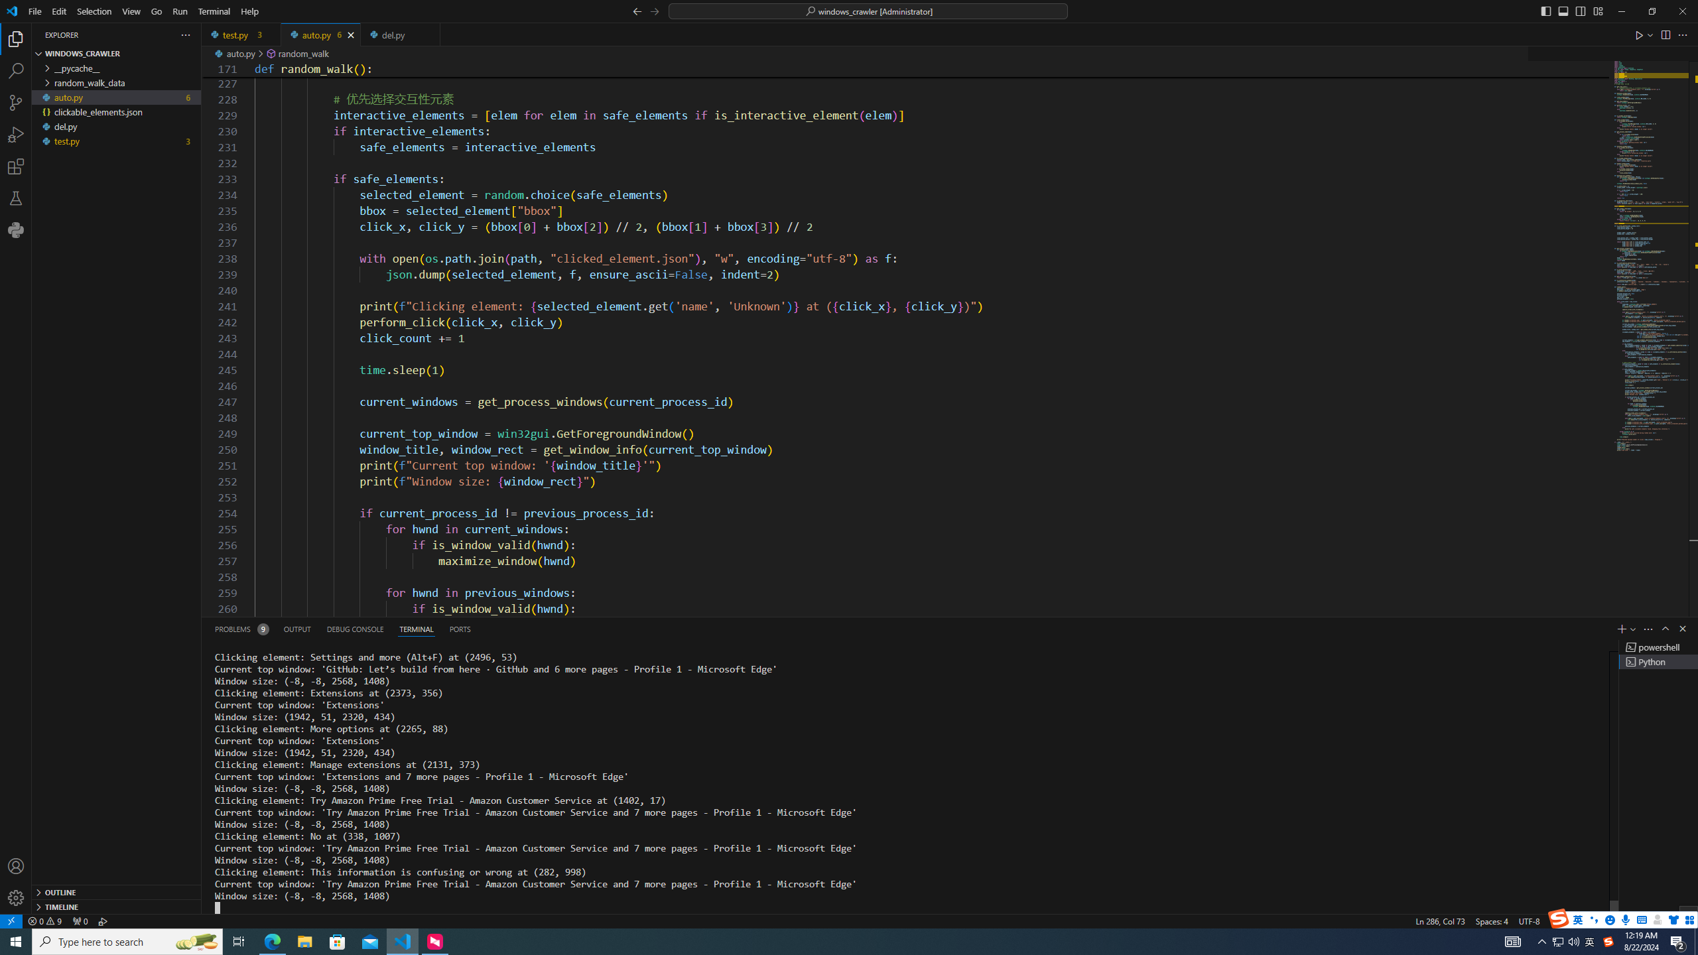 The height and width of the screenshot is (955, 1698). Describe the element at coordinates (16, 229) in the screenshot. I see `Python` at that location.